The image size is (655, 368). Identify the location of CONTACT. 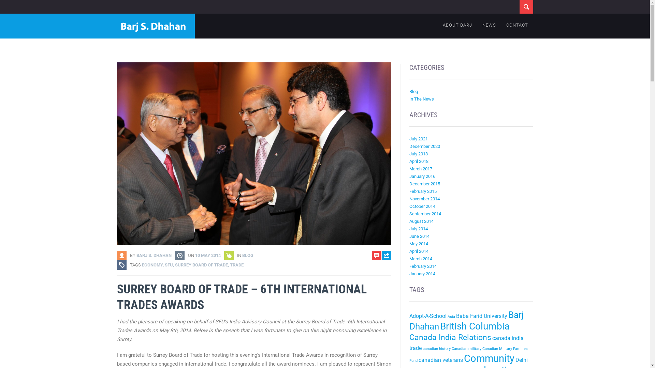
(517, 25).